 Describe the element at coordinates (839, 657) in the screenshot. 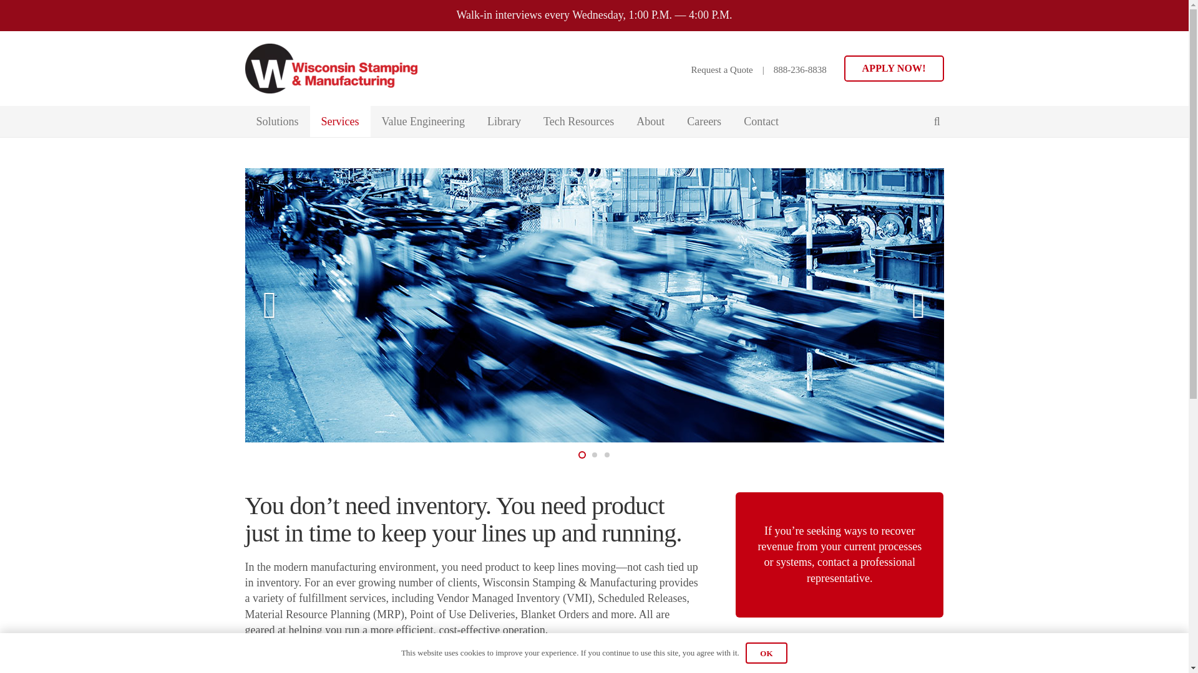

I see `CONTACT A REPRESENTATIVE` at that location.